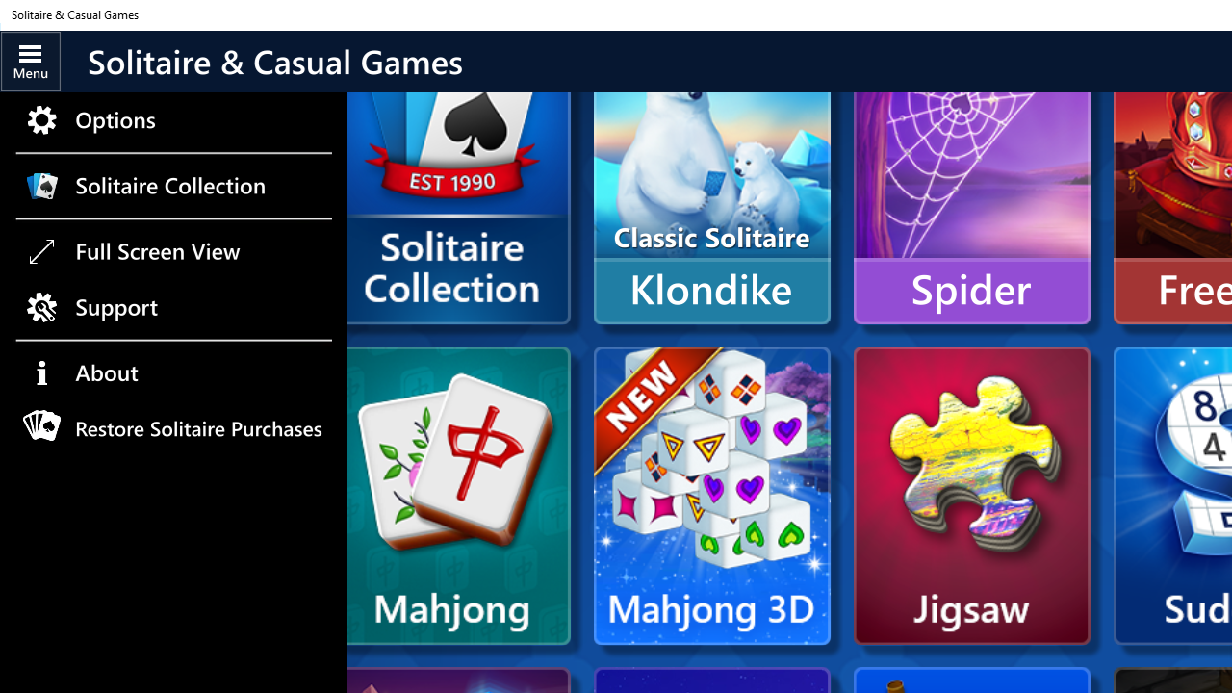  What do you see at coordinates (972, 496) in the screenshot?
I see `Microsoft Jigsaw` at bounding box center [972, 496].